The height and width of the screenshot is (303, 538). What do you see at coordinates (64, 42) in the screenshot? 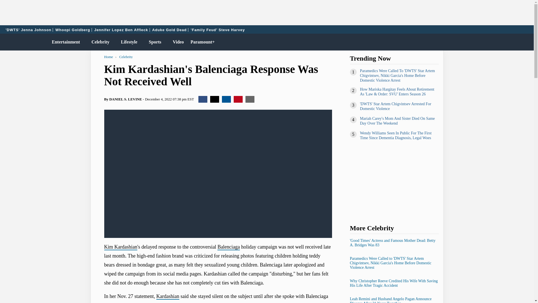
I see `Entertainment` at bounding box center [64, 42].